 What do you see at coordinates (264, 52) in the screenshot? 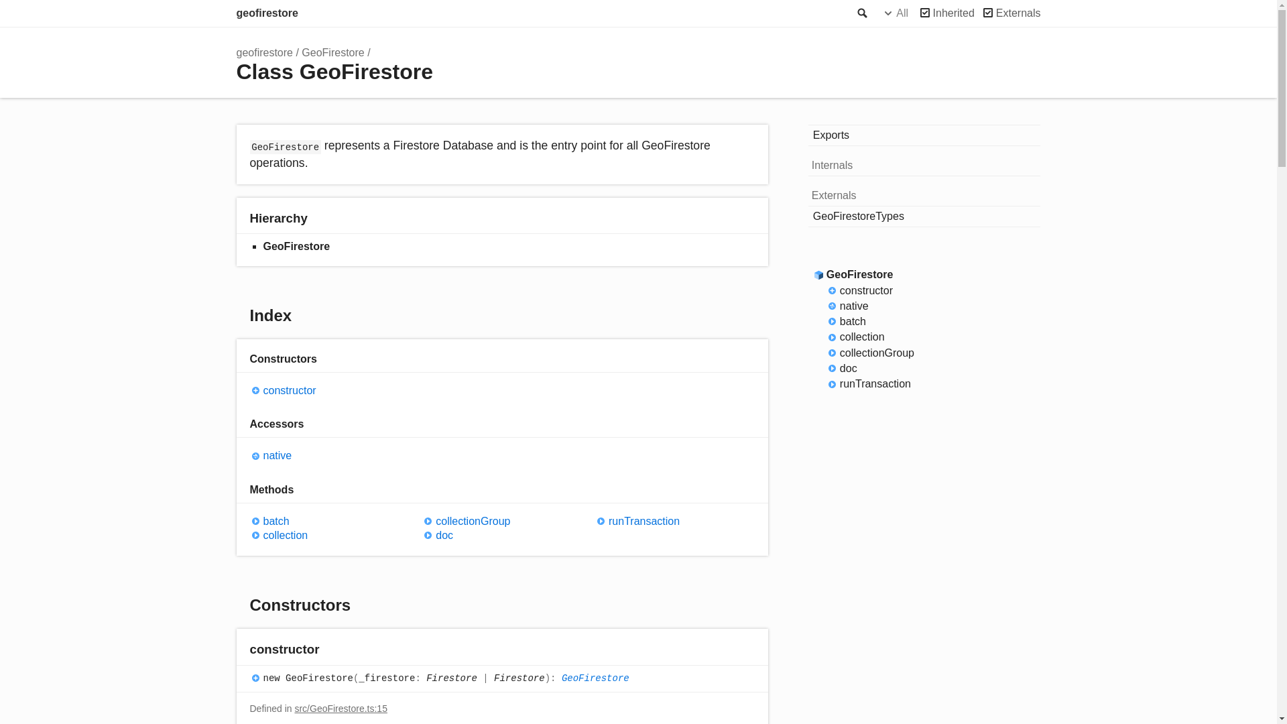
I see `geofirestore` at bounding box center [264, 52].